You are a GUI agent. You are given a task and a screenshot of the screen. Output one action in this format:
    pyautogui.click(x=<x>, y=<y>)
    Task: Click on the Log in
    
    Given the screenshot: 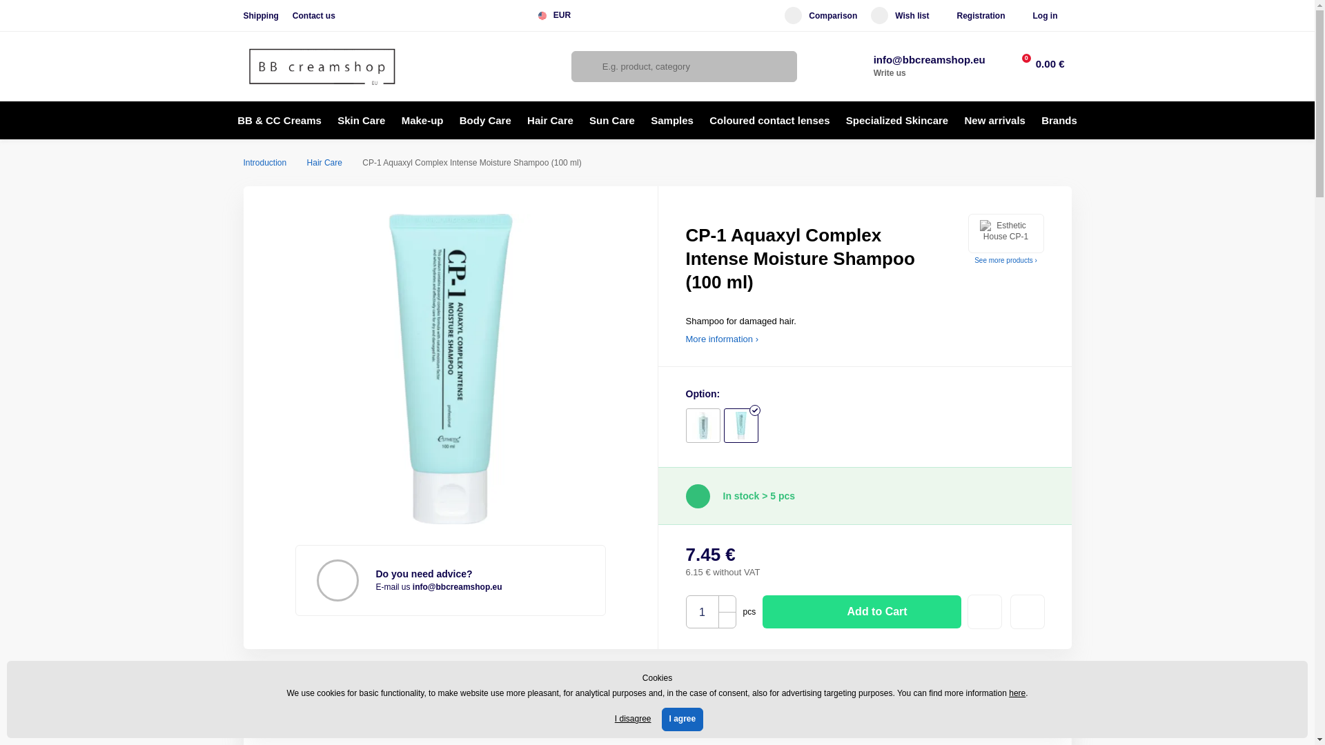 What is the action you would take?
    pyautogui.click(x=1045, y=15)
    